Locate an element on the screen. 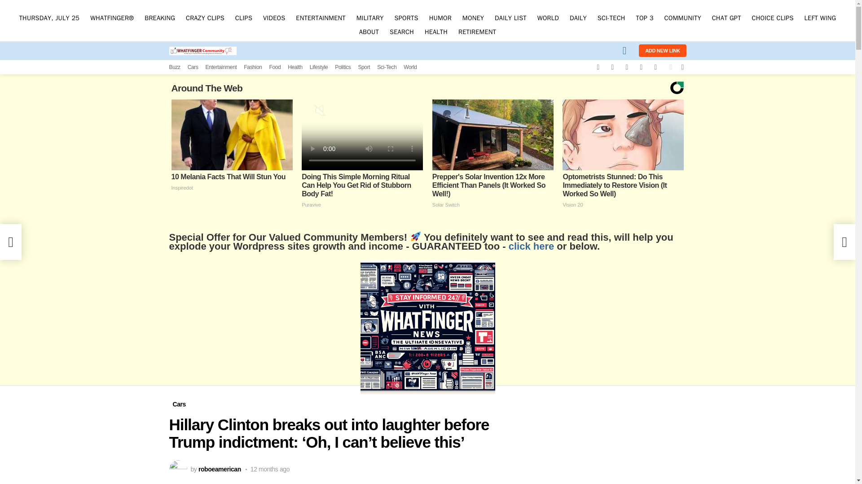 This screenshot has width=862, height=484. RETIREMENT is located at coordinates (477, 32).